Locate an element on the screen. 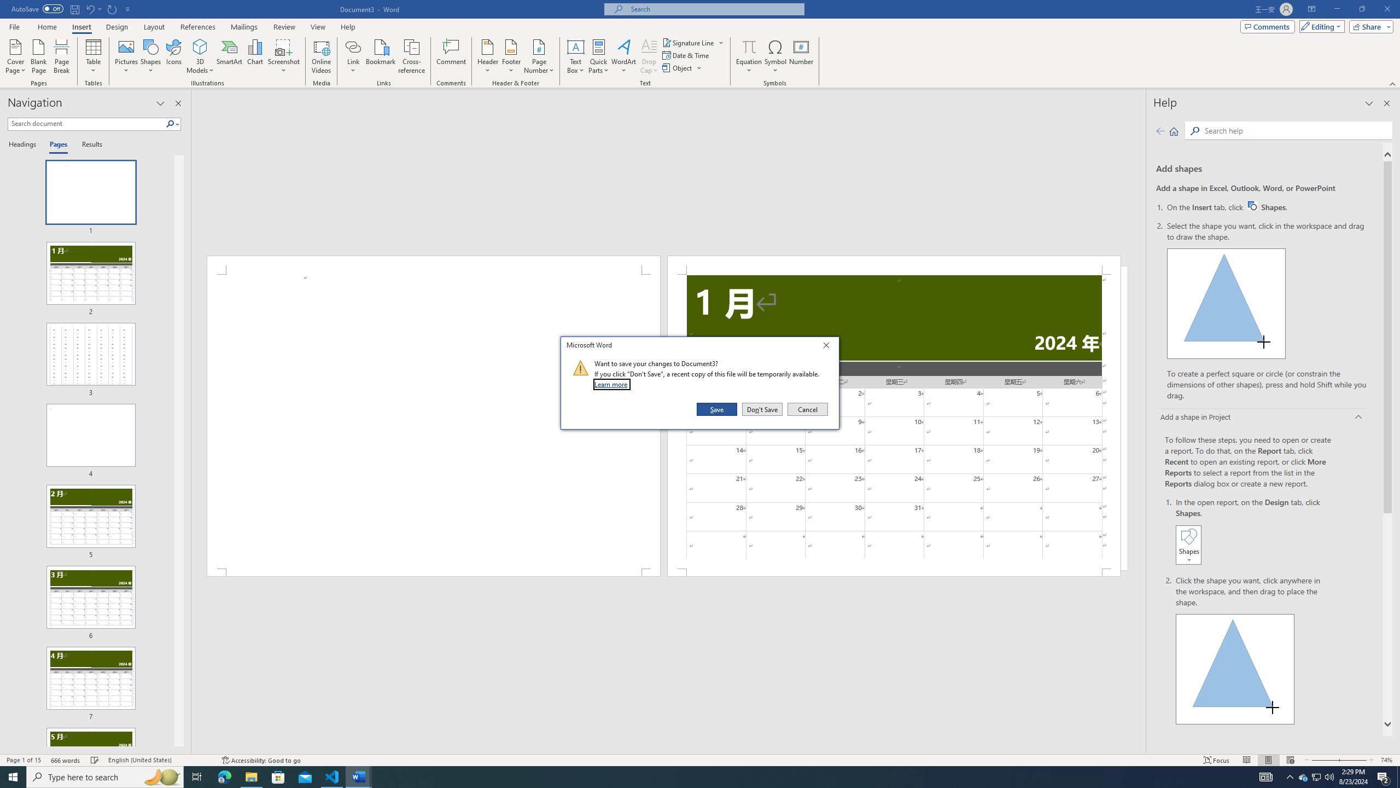  Page Break is located at coordinates (762, 409).